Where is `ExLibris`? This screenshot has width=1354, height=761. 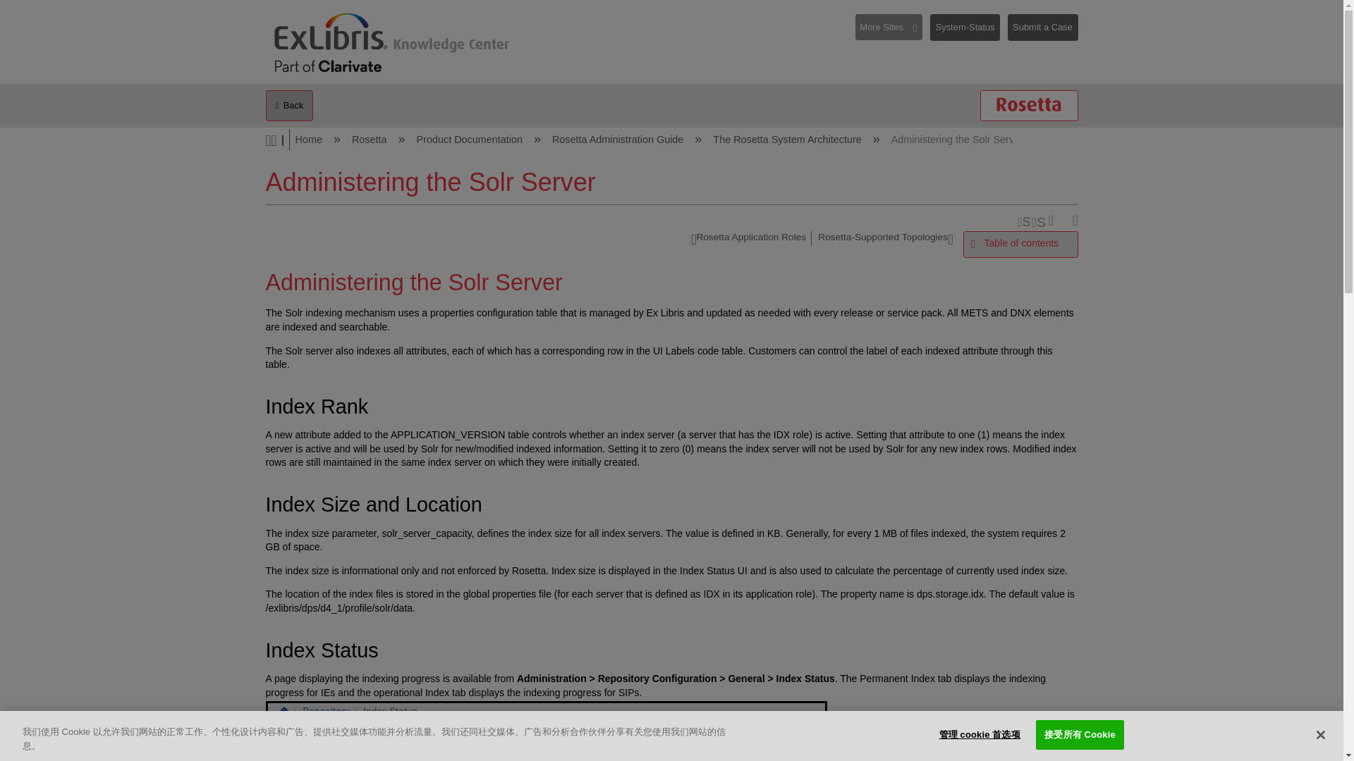
ExLibris is located at coordinates (392, 47).